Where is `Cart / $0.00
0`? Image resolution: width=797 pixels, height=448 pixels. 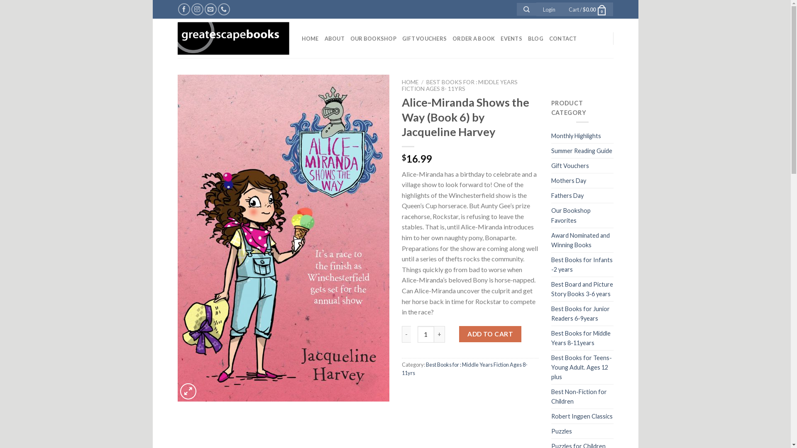
Cart / $0.00
0 is located at coordinates (588, 9).